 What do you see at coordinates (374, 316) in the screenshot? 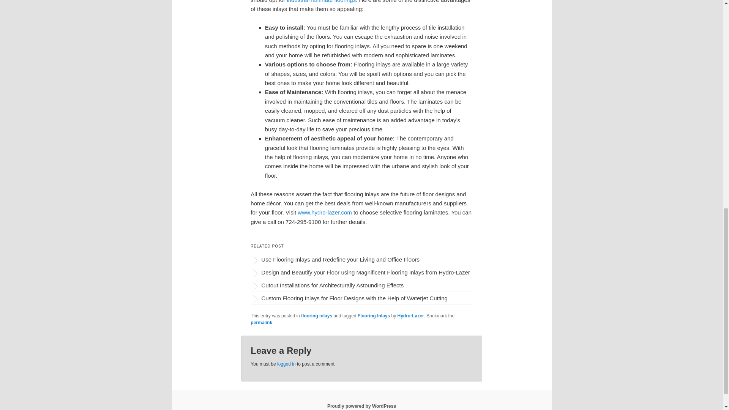
I see `Flooring Inlays` at bounding box center [374, 316].